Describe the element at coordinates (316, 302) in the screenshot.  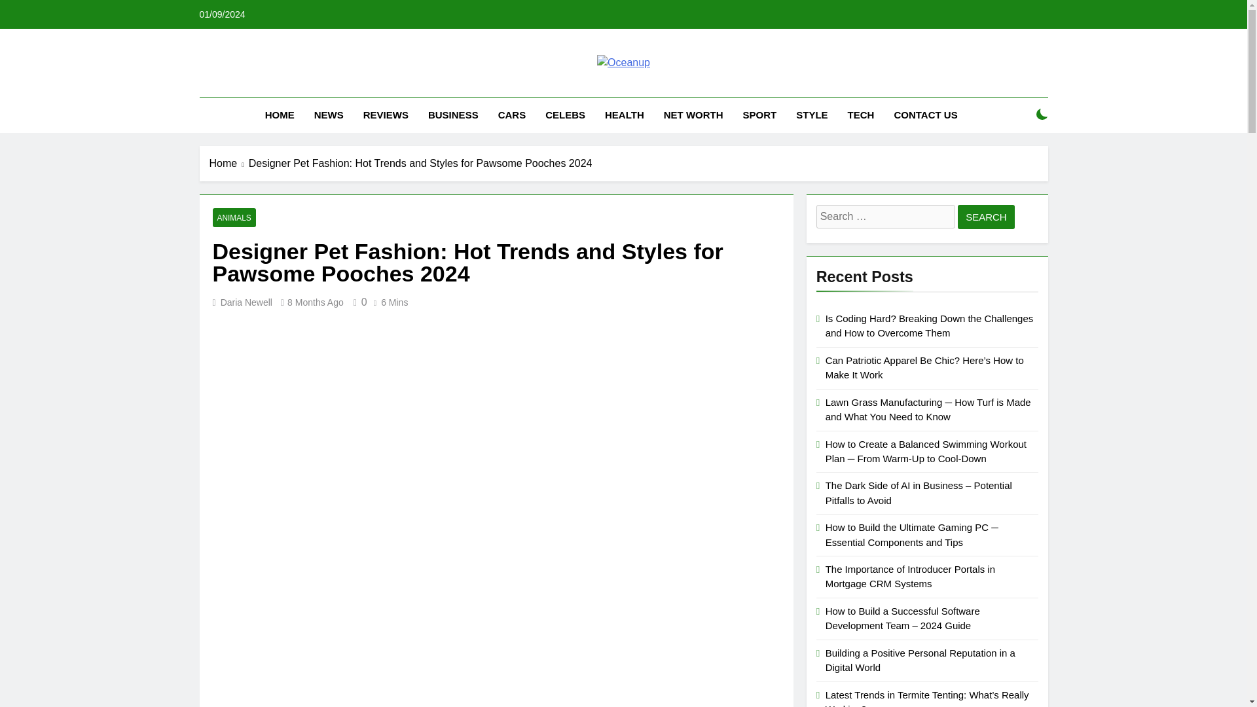
I see `8 Months Ago` at that location.